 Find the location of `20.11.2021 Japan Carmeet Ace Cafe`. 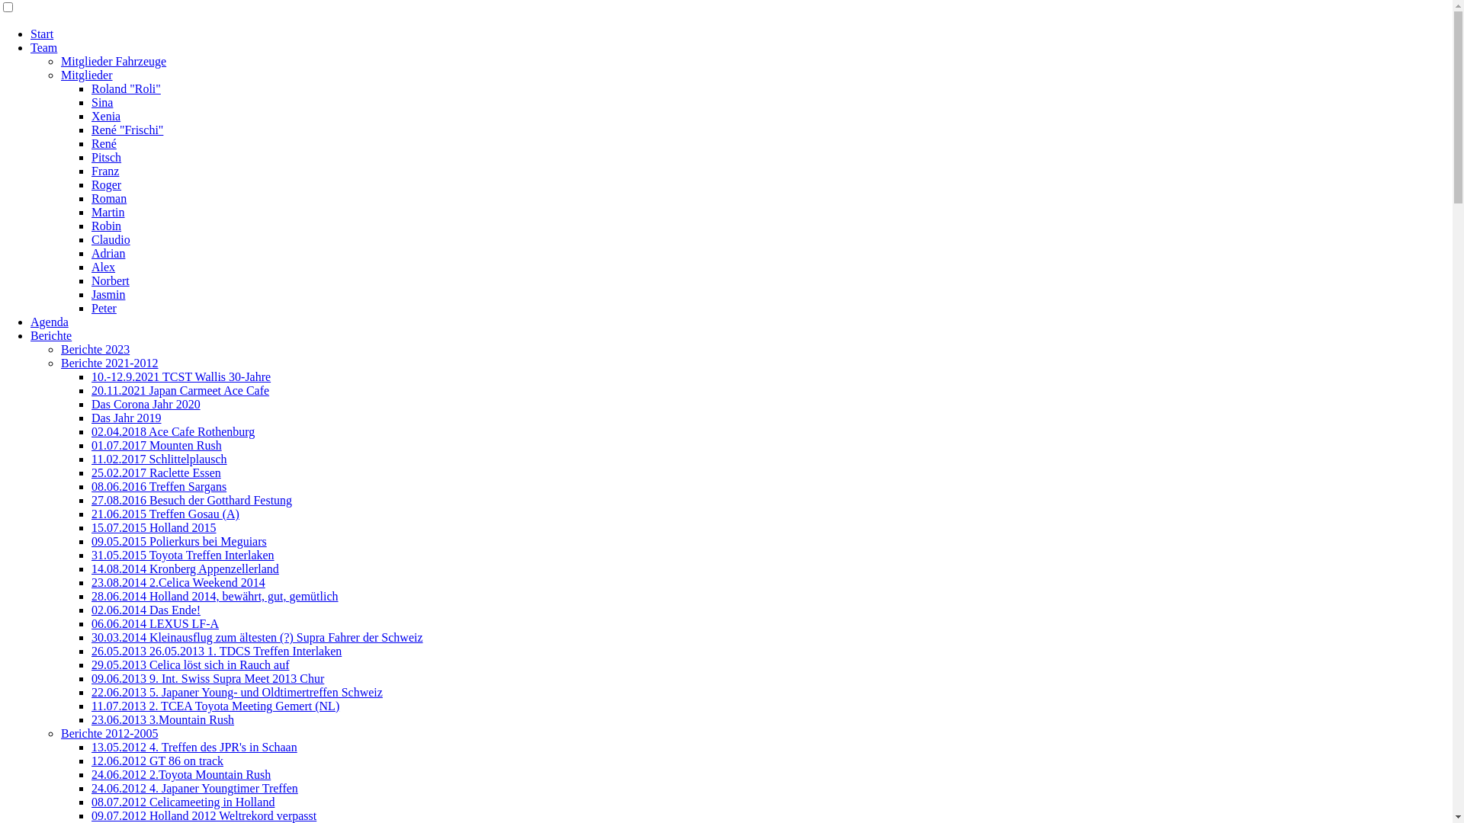

20.11.2021 Japan Carmeet Ace Cafe is located at coordinates (180, 390).